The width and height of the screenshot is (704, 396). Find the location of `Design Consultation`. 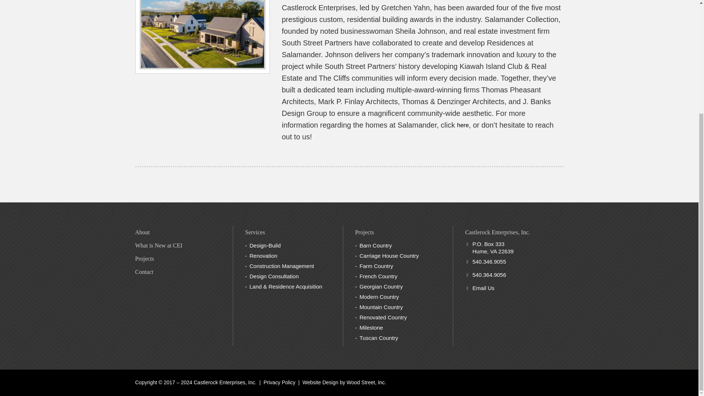

Design Consultation is located at coordinates (274, 276).